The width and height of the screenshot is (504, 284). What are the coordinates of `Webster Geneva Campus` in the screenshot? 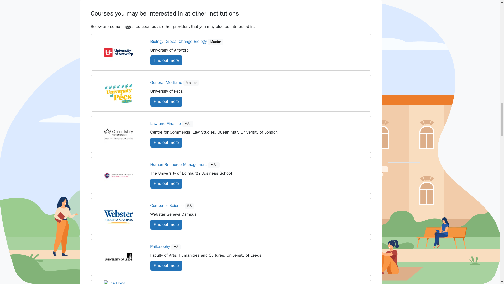 It's located at (118, 216).